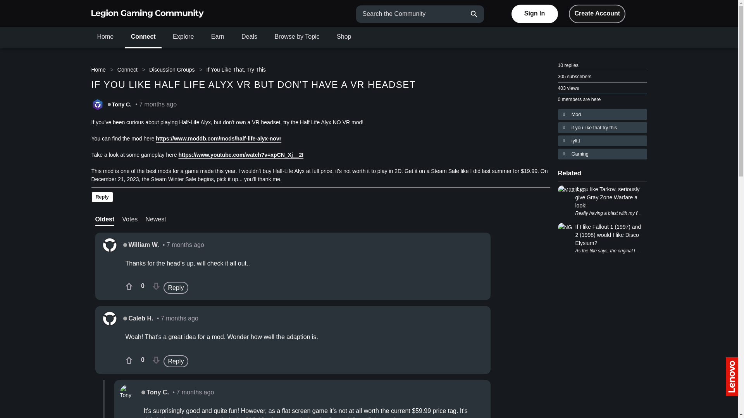 The image size is (744, 418). Describe the element at coordinates (603, 128) in the screenshot. I see `if you like that try this` at that location.